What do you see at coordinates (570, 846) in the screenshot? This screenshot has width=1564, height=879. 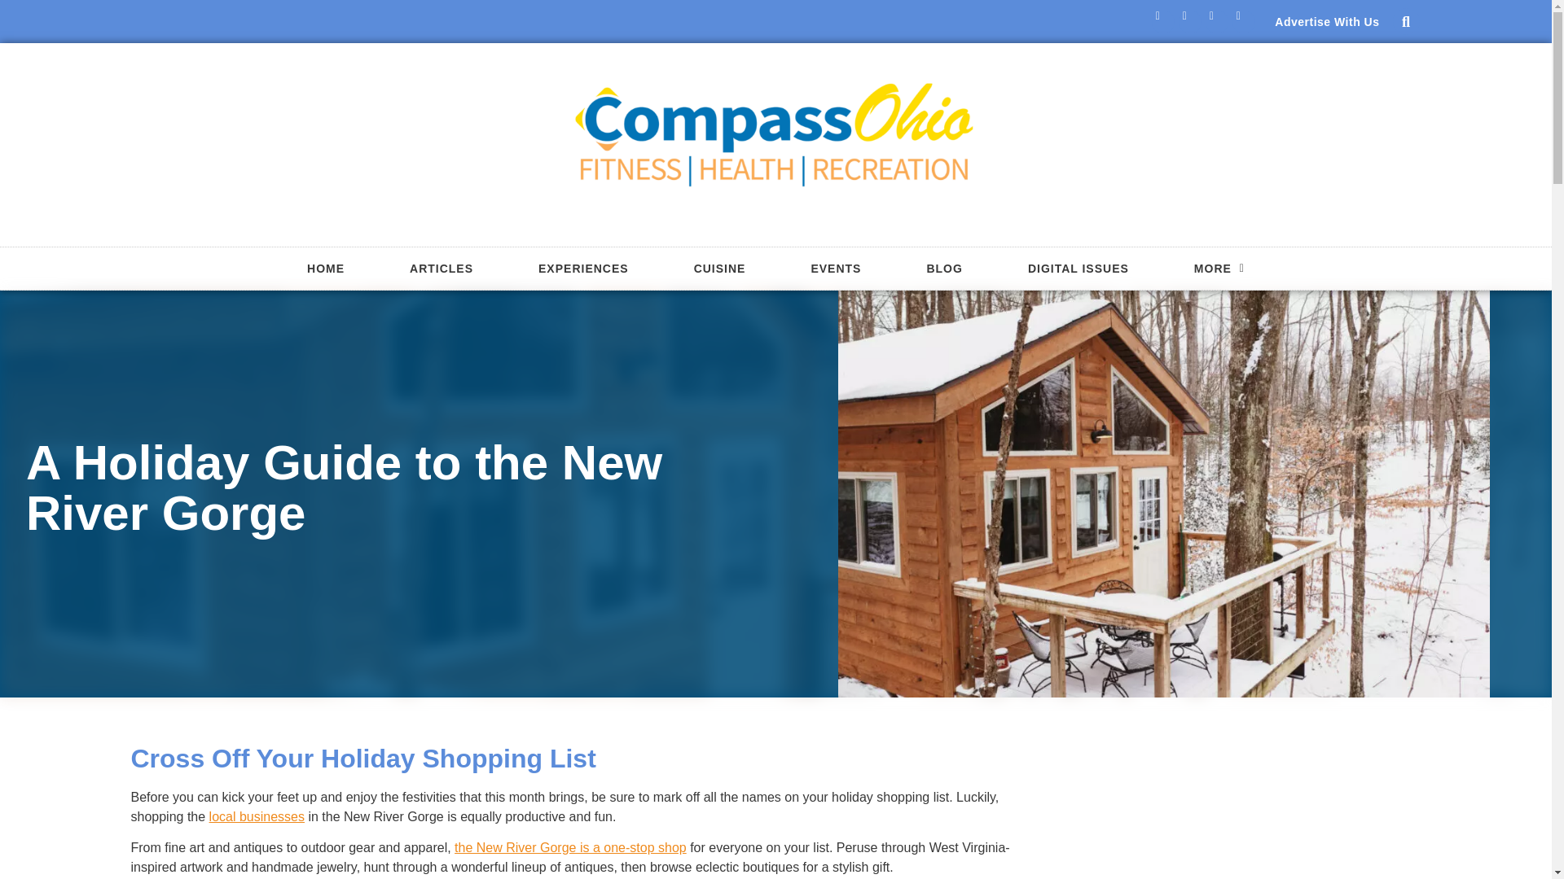 I see `the New River Gorge is a one-stop shop` at bounding box center [570, 846].